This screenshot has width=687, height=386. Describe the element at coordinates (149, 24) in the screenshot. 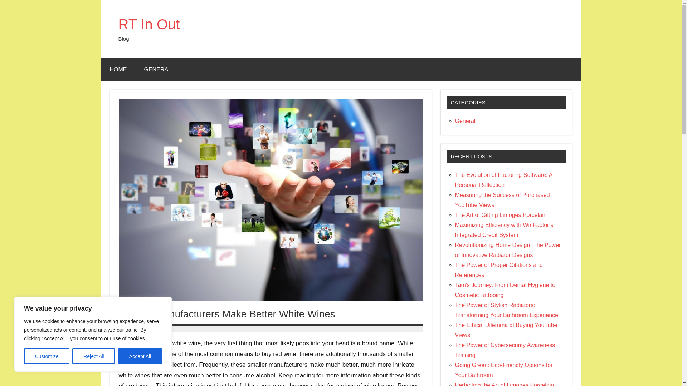

I see `RT In Out` at that location.